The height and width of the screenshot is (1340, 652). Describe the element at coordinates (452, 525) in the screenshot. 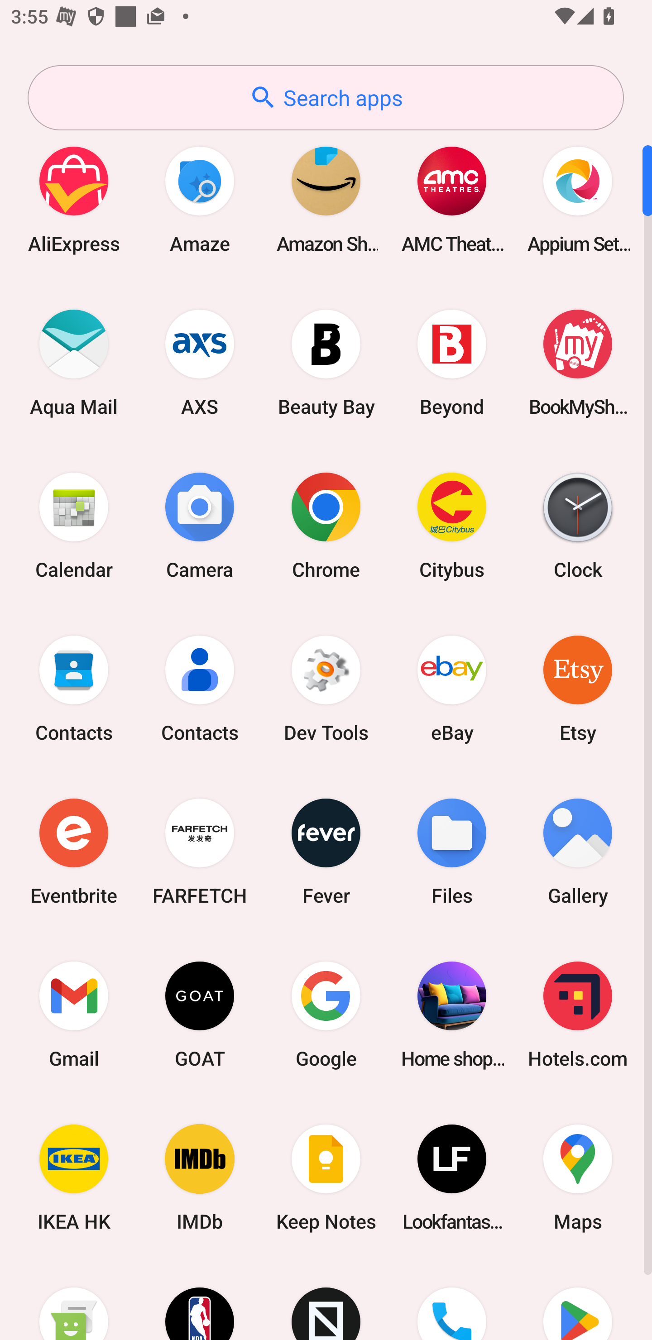

I see `Citybus` at that location.